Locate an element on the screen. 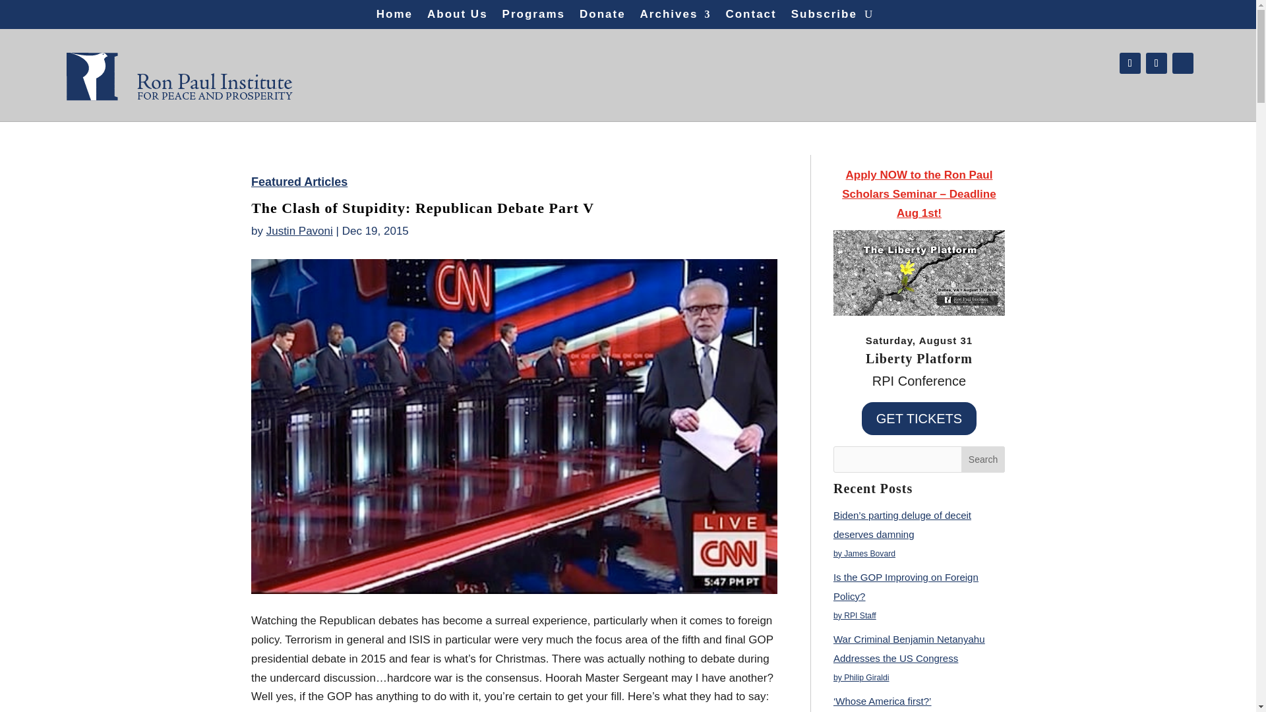  Home is located at coordinates (394, 17).